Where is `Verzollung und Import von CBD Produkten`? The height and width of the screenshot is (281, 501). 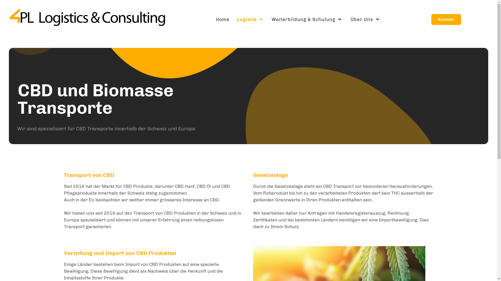
Verzollung und Import von CBD Produkten is located at coordinates (120, 253).